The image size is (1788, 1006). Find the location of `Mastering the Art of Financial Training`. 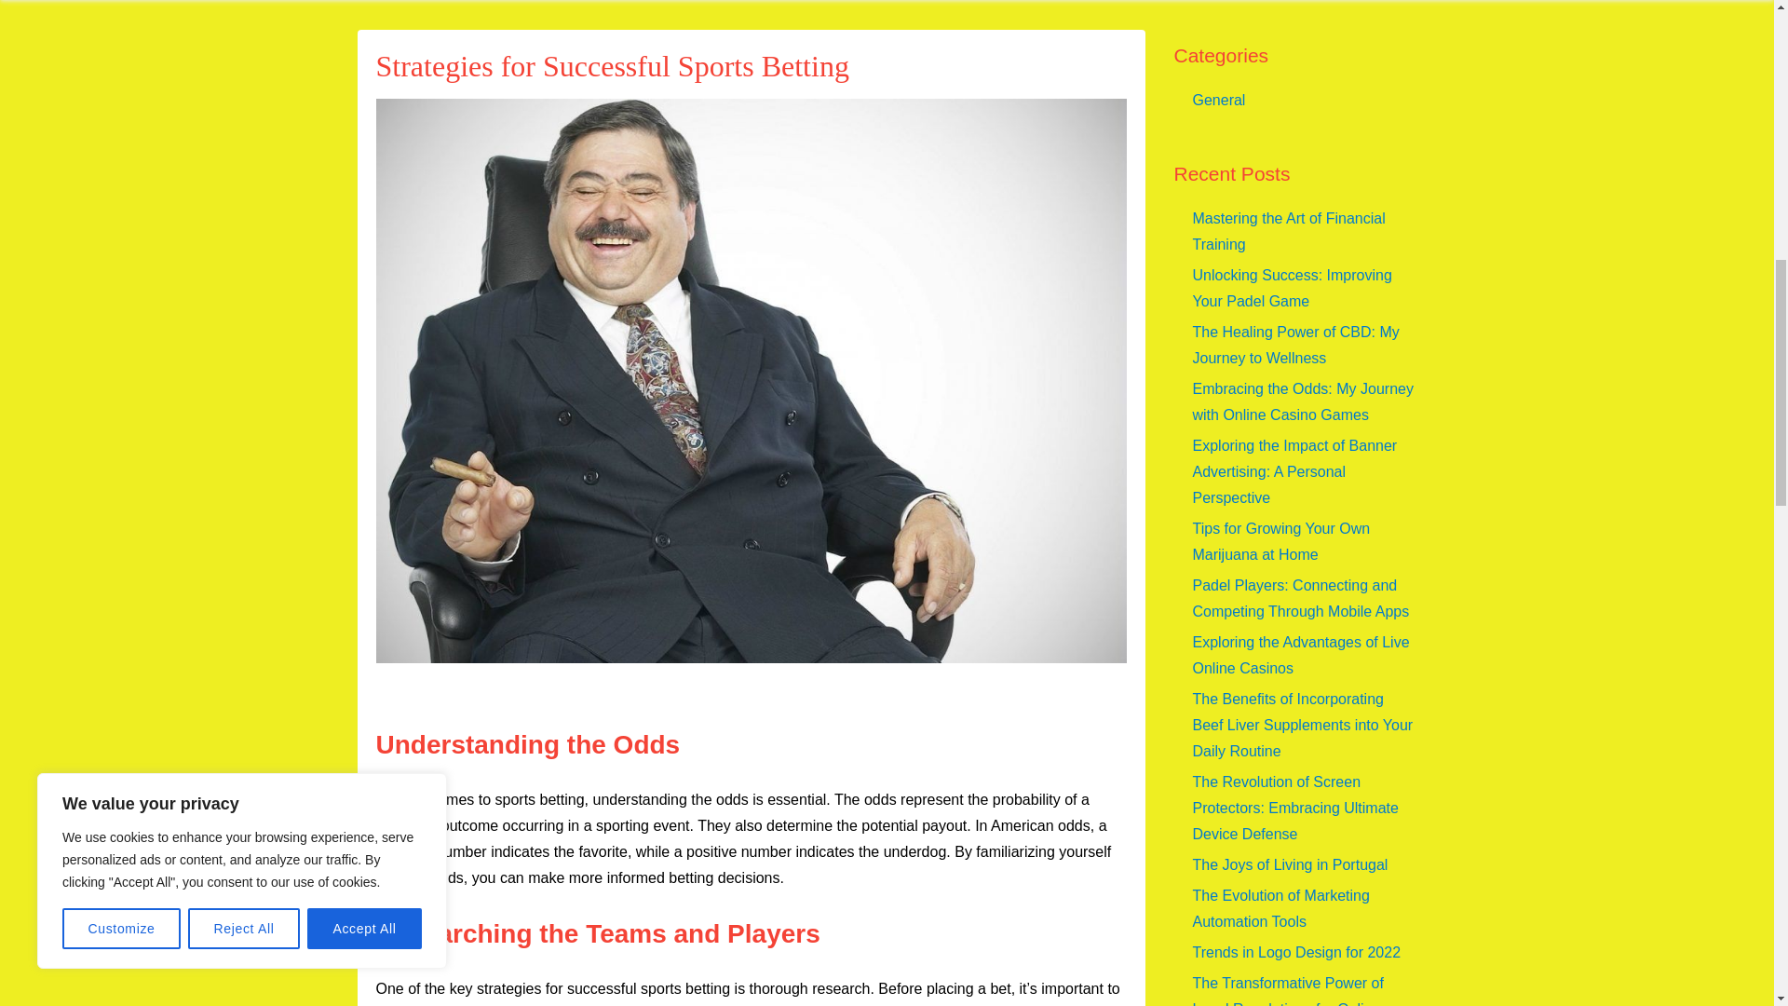

Mastering the Art of Financial Training is located at coordinates (1288, 231).